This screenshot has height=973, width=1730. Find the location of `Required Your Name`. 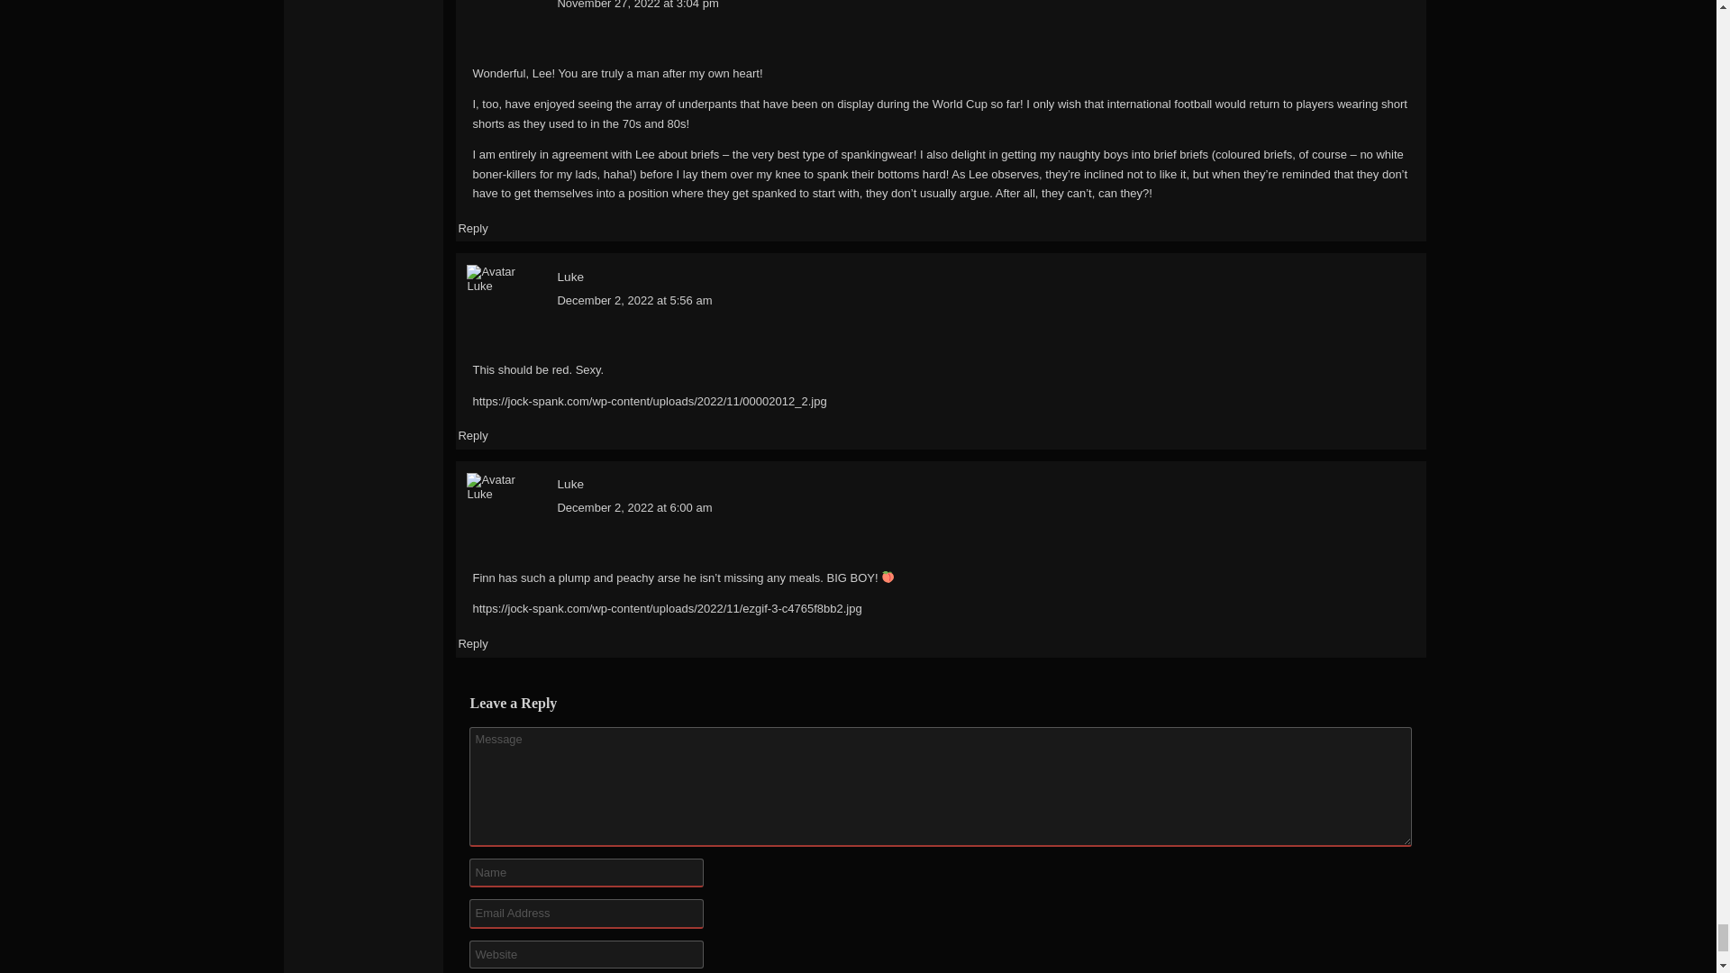

Required Your Name is located at coordinates (586, 872).